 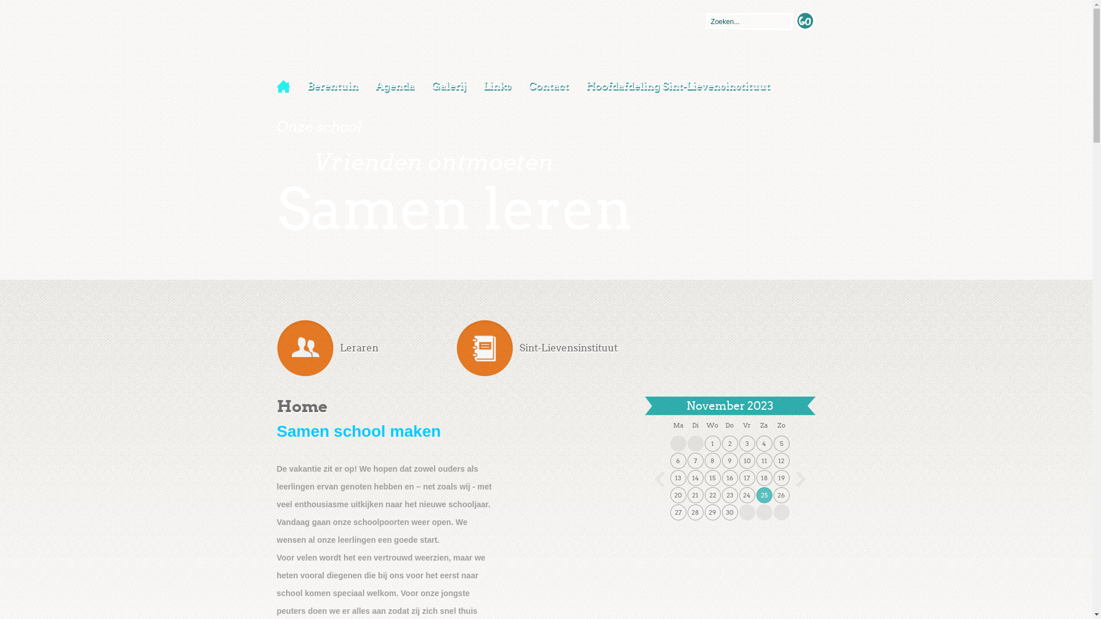 I want to click on Sint-Lievensinstituut, so click(x=546, y=348).